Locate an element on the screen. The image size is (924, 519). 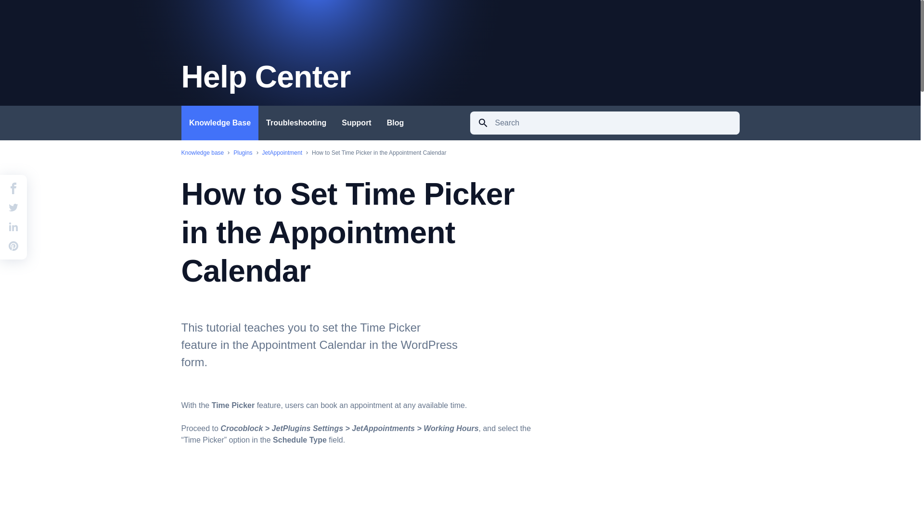
Knowledge base is located at coordinates (202, 153).